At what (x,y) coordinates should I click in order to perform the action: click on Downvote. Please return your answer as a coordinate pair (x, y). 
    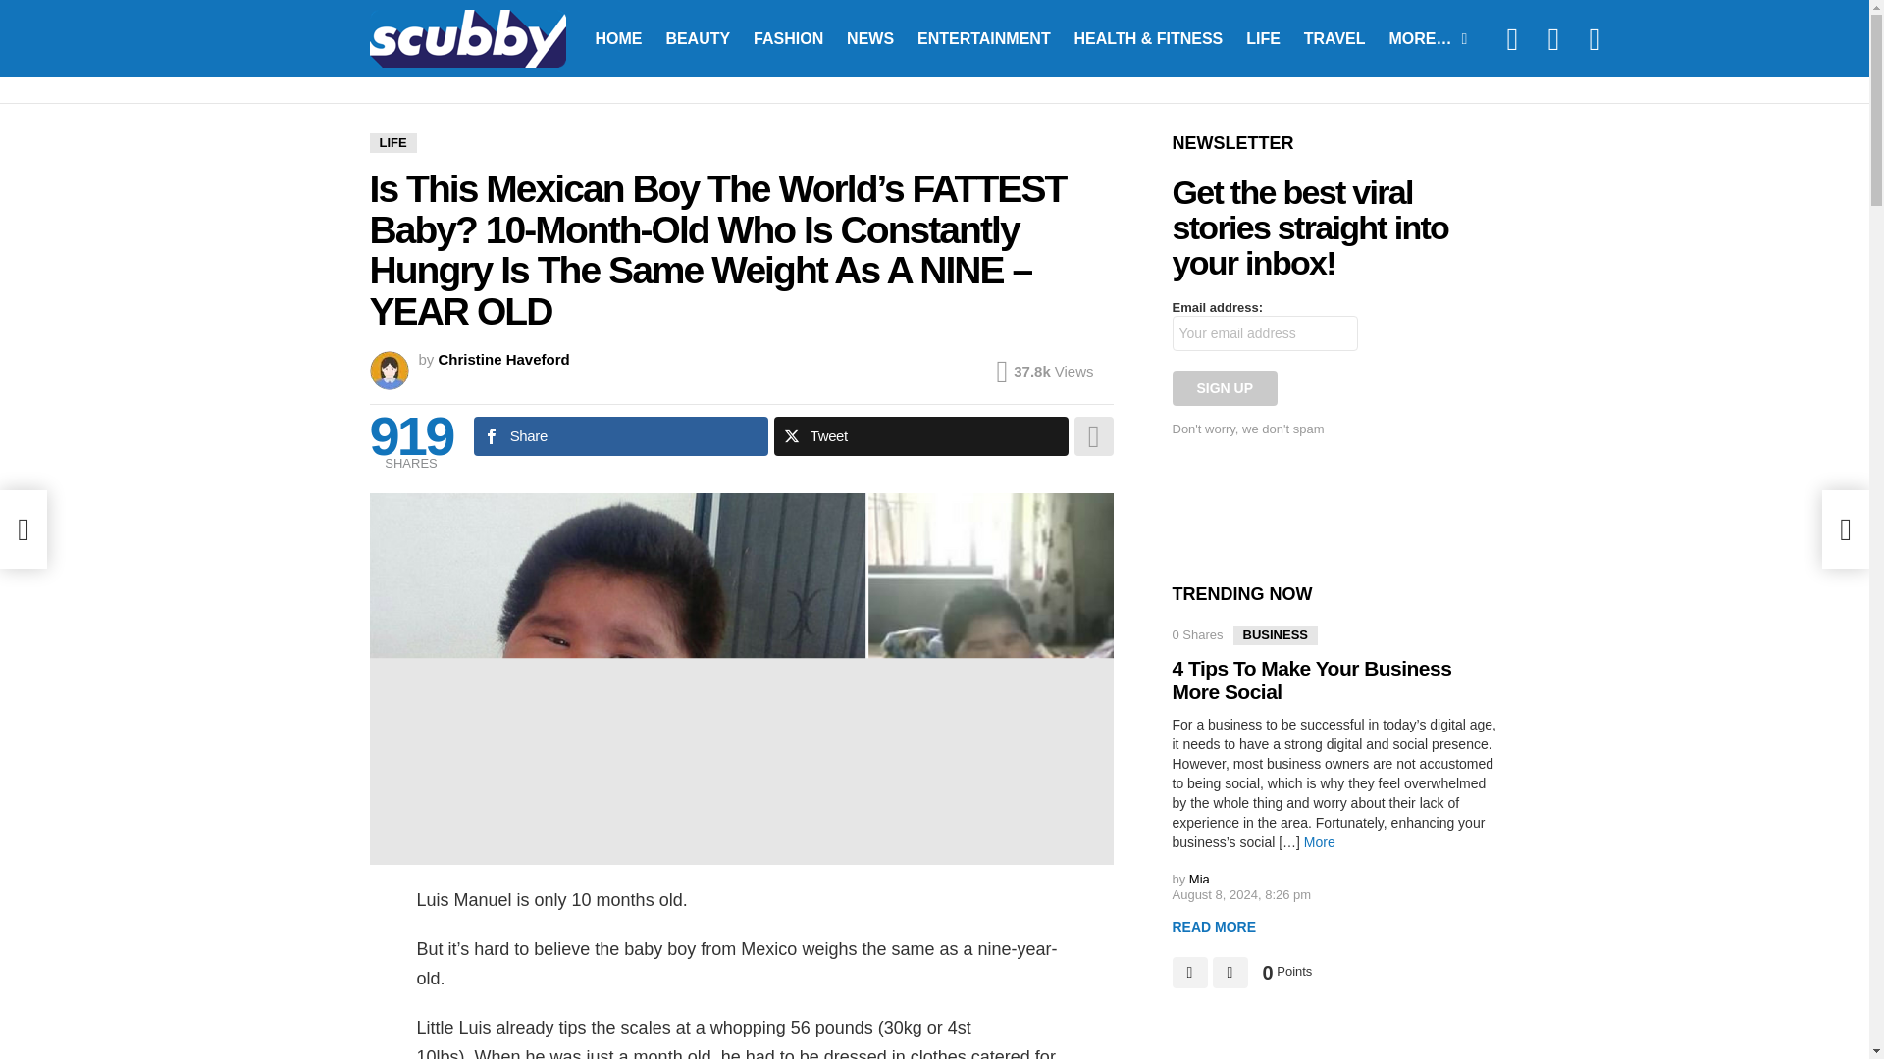
    Looking at the image, I should click on (1230, 973).